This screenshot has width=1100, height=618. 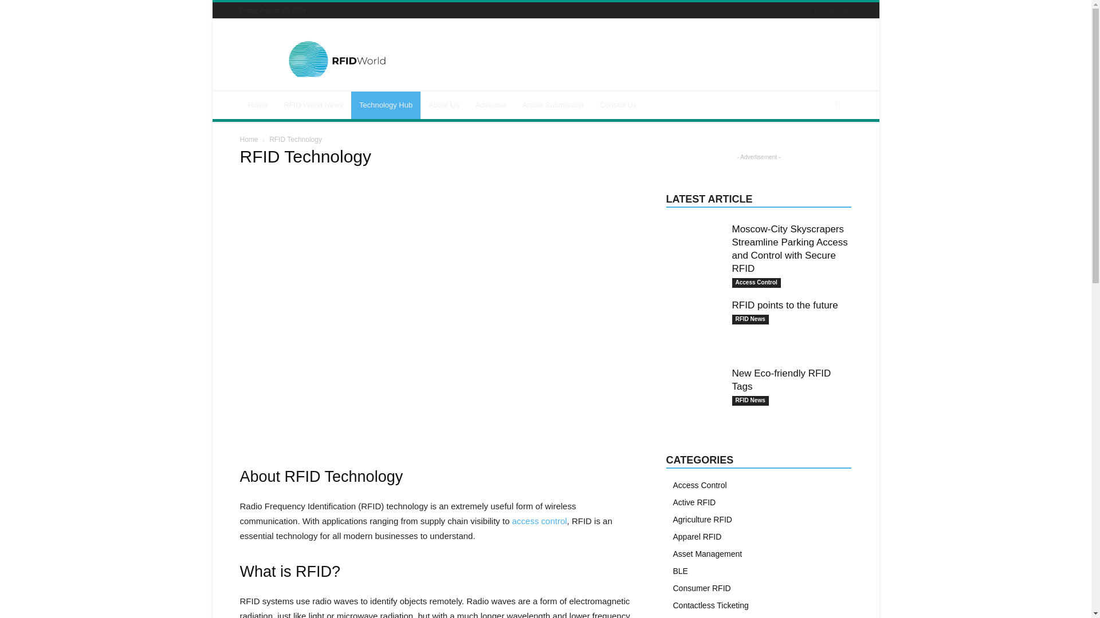 I want to click on Advertise, so click(x=491, y=105).